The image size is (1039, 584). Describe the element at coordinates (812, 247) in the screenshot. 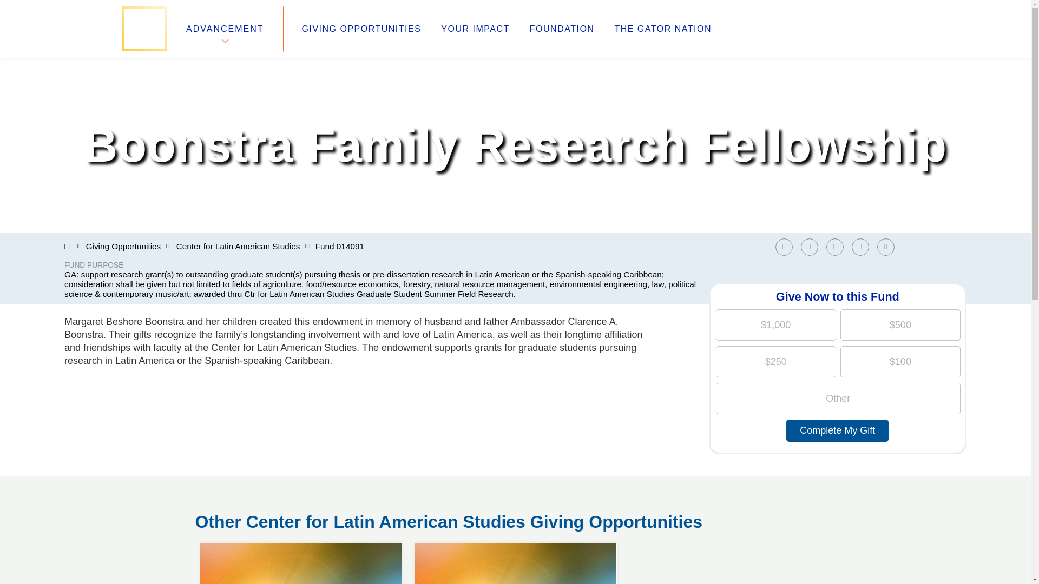

I see `Share on Twitter` at that location.